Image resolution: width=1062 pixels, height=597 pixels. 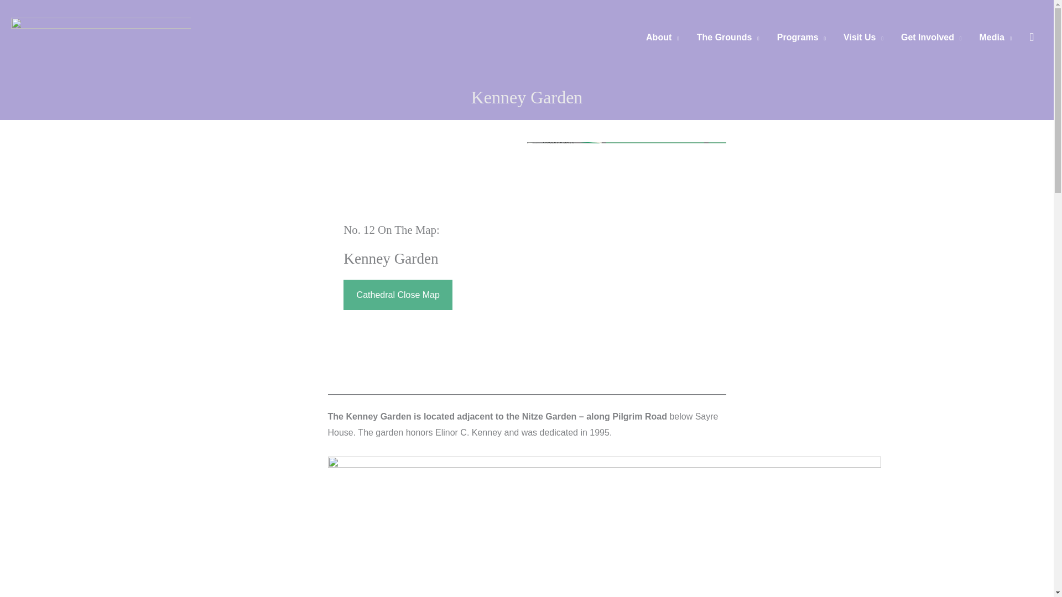 I want to click on Media, so click(x=996, y=38).